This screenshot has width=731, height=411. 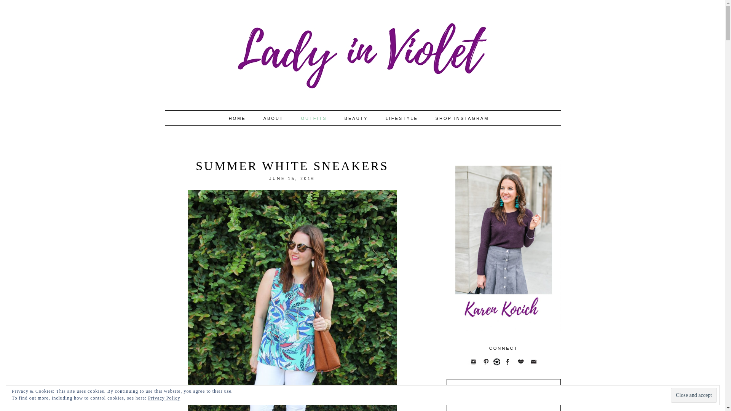 What do you see at coordinates (292, 179) in the screenshot?
I see `4:00 am` at bounding box center [292, 179].